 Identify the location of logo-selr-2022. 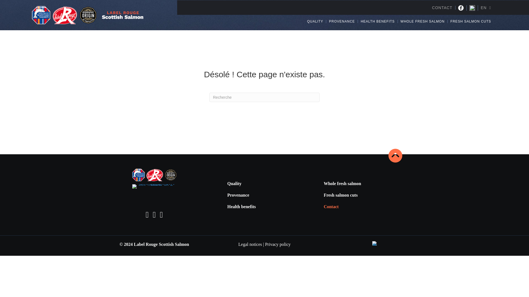
(64, 15).